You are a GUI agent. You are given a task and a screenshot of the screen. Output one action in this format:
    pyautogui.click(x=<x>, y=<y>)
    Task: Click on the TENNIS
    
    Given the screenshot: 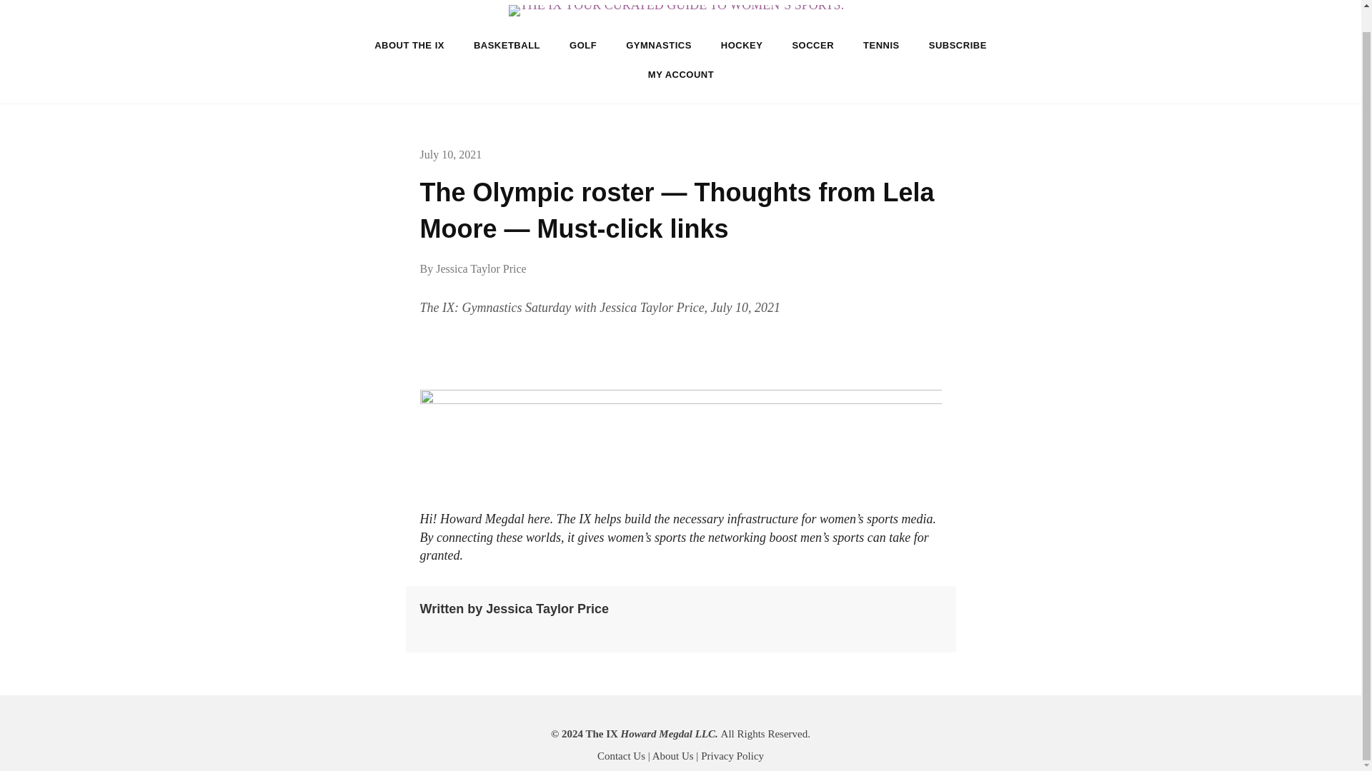 What is the action you would take?
    pyautogui.click(x=881, y=46)
    